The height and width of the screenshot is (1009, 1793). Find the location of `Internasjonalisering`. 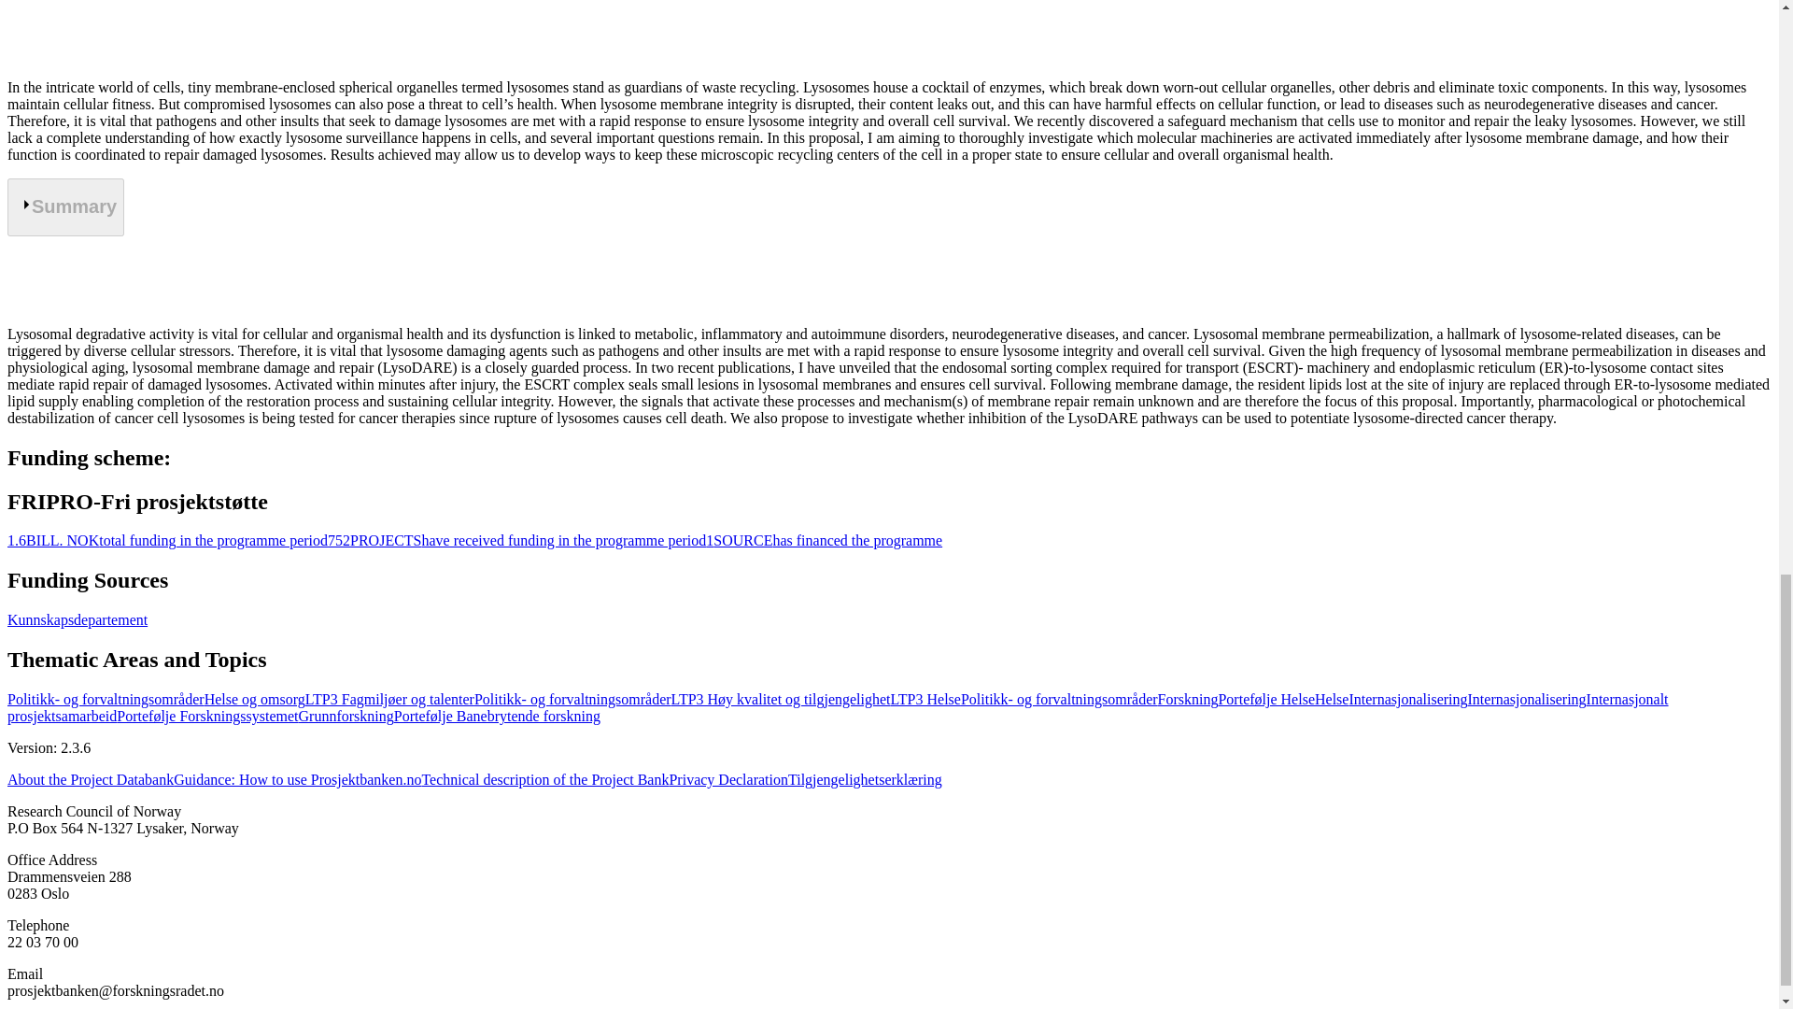

Internasjonalisering is located at coordinates (1406, 699).